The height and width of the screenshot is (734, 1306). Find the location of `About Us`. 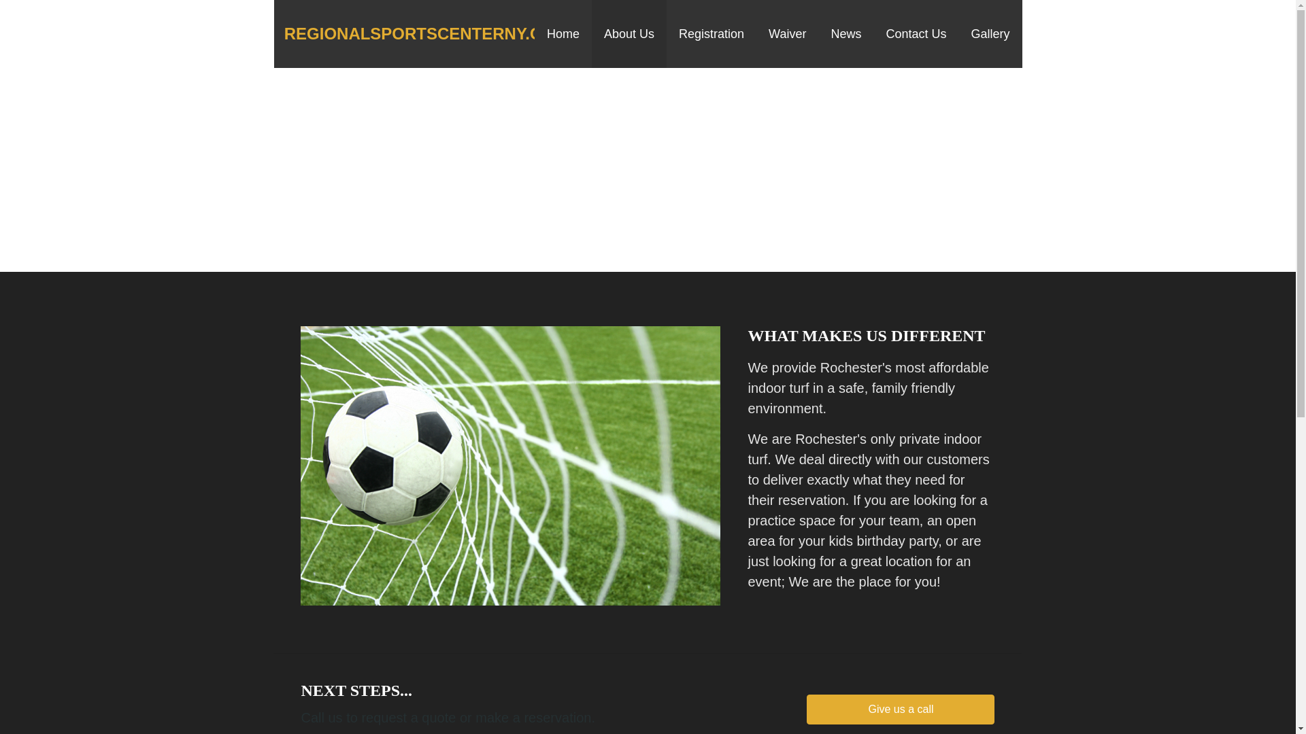

About Us is located at coordinates (629, 34).